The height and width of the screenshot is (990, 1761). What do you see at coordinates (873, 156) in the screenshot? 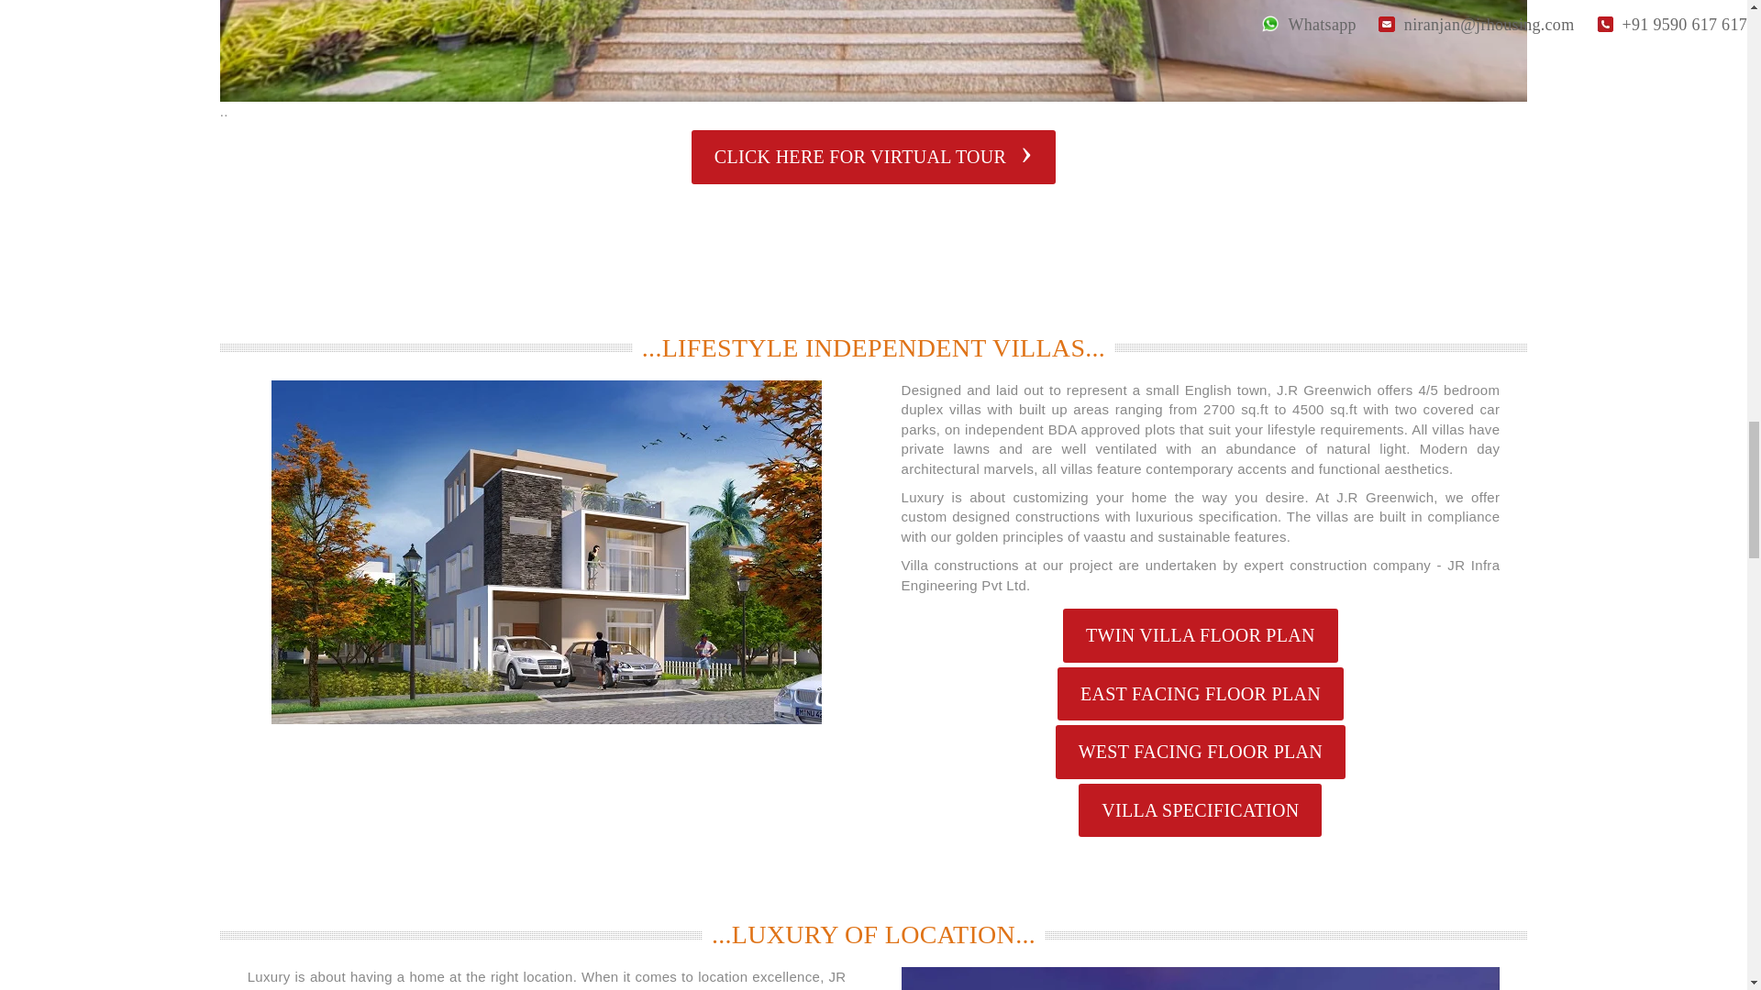
I see `Virtual tour of  Club house at JR Greenwich` at bounding box center [873, 156].